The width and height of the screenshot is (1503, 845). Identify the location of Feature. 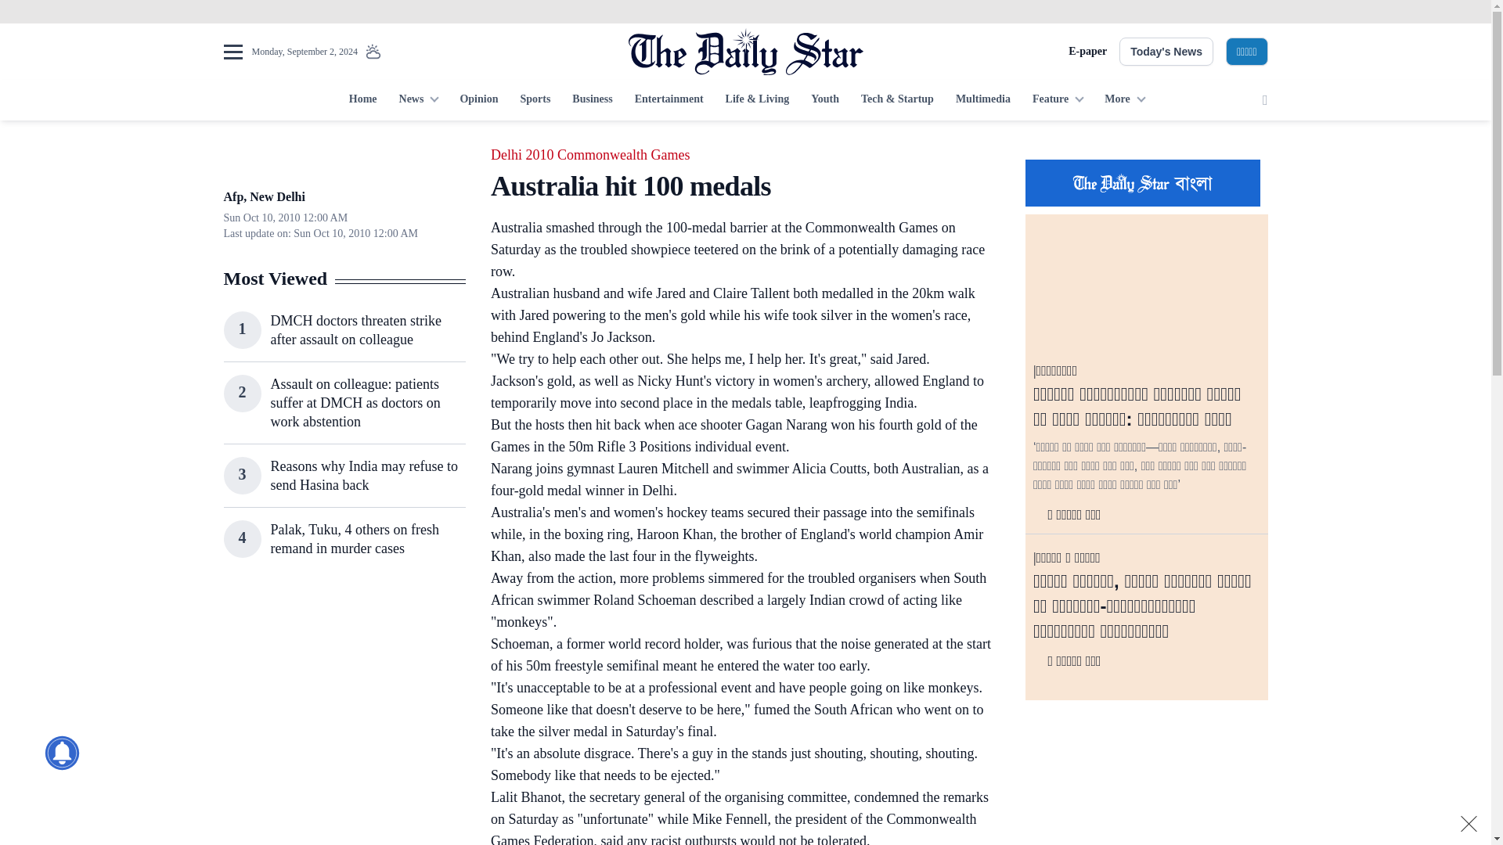
(1058, 100).